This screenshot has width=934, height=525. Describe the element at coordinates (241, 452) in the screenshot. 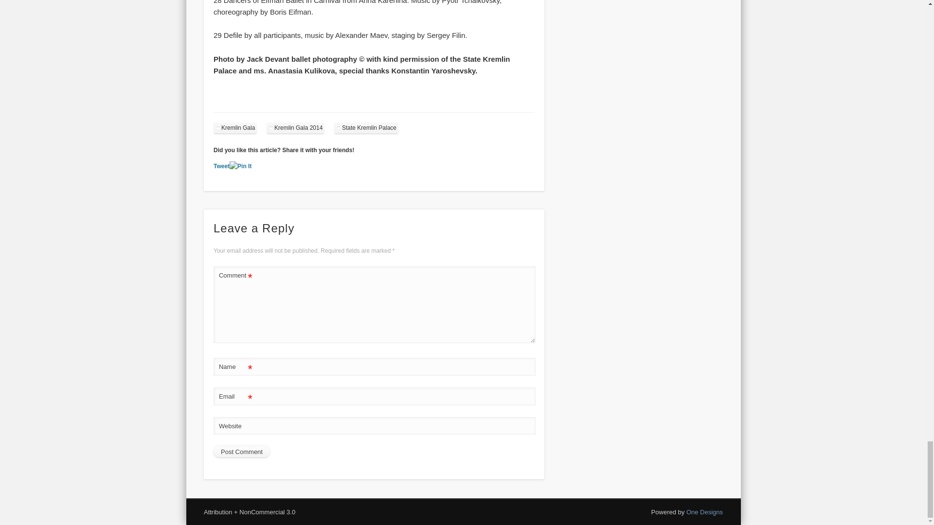

I see `Post Comment` at that location.